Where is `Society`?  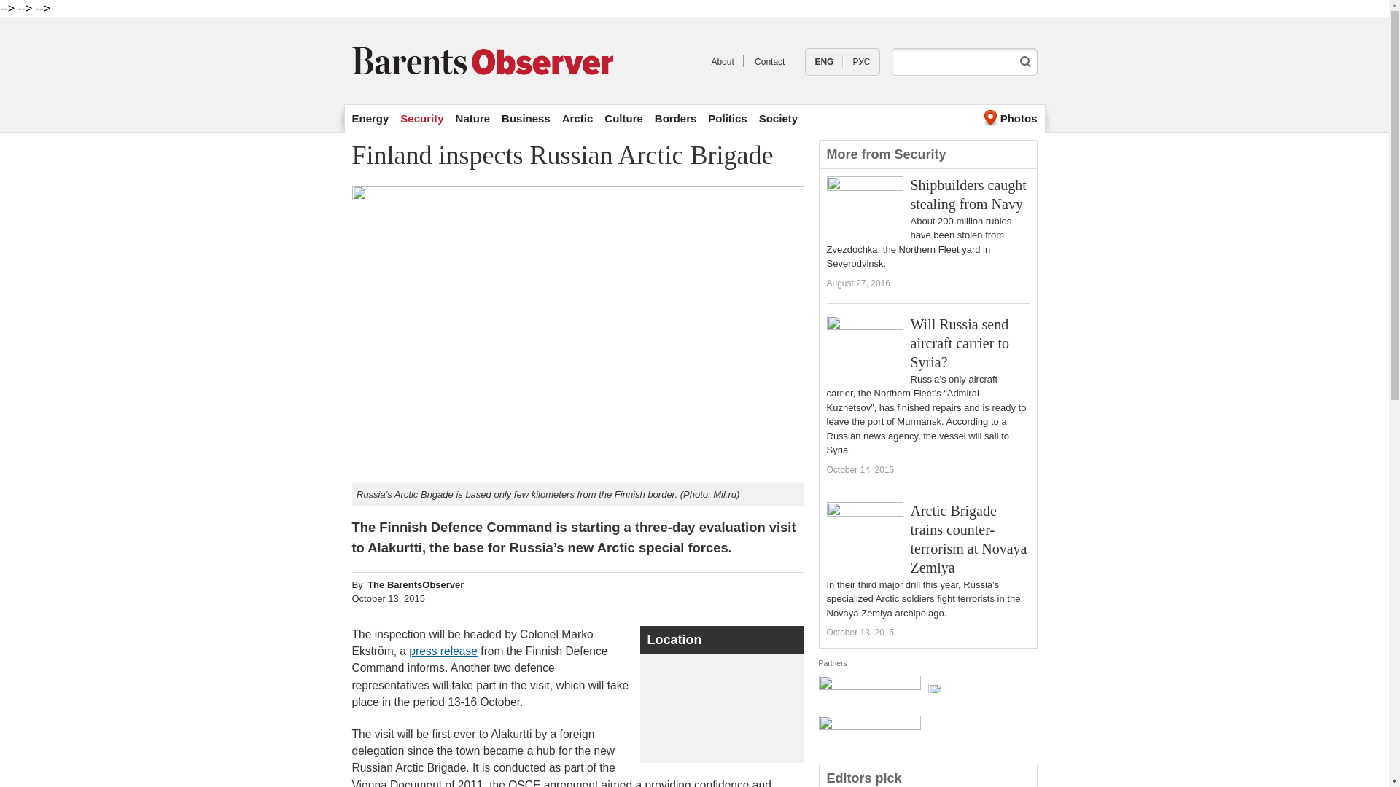
Society is located at coordinates (778, 118).